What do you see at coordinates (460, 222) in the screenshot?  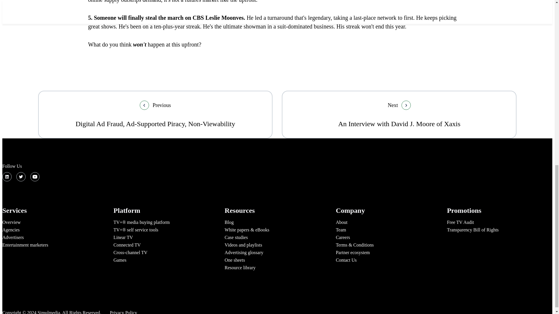 I see `Free TV Audit` at bounding box center [460, 222].